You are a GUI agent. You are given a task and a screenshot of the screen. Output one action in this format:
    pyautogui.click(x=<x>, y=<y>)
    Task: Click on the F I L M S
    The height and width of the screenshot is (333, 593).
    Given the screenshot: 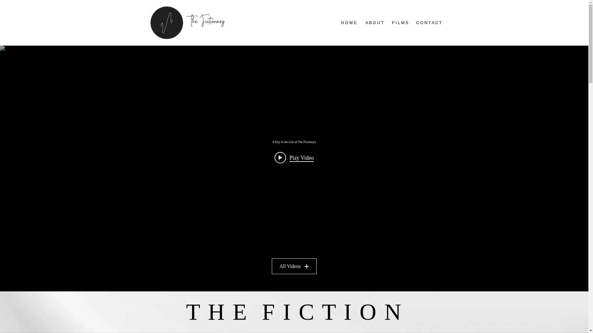 What is the action you would take?
    pyautogui.click(x=399, y=23)
    